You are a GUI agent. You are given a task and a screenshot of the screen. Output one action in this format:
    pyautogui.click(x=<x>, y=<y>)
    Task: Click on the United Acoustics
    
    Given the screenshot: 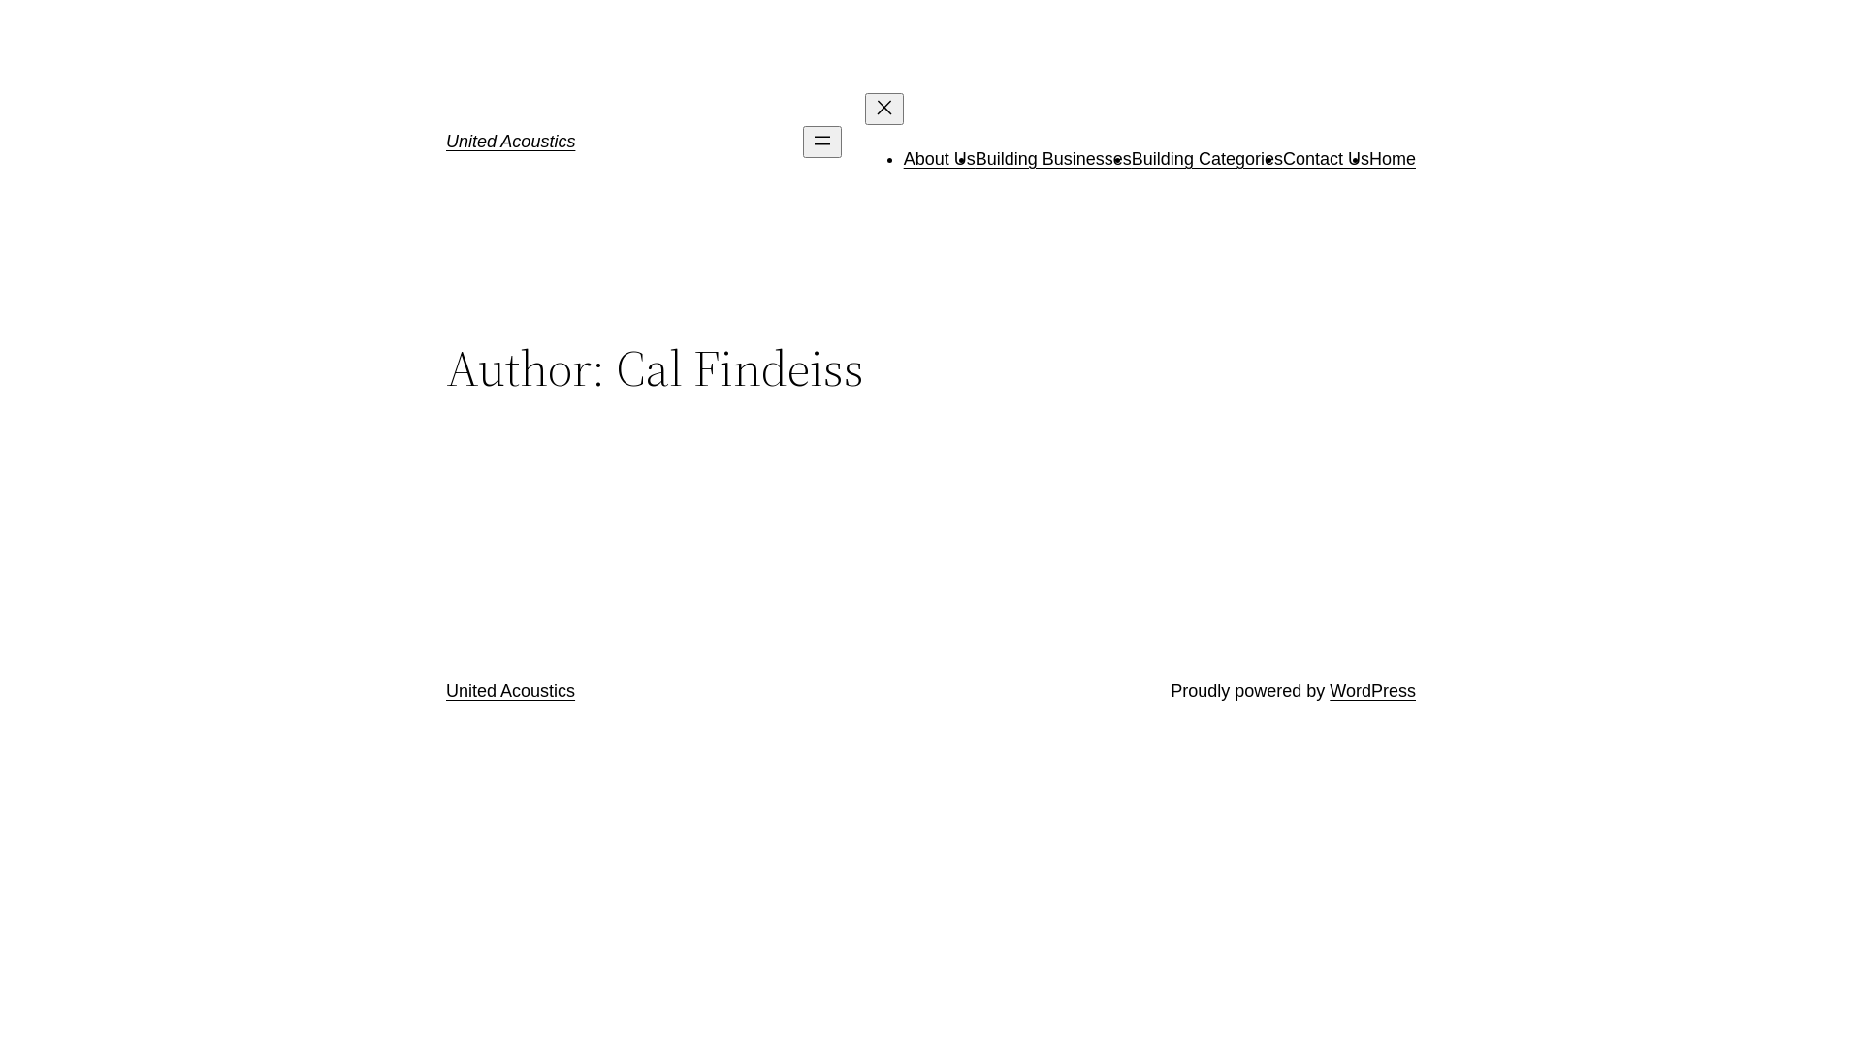 What is the action you would take?
    pyautogui.click(x=510, y=142)
    